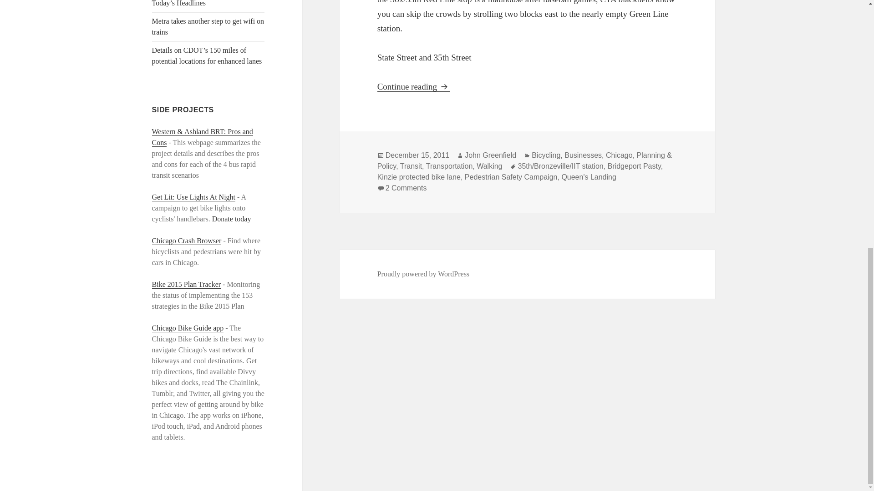 The width and height of the screenshot is (874, 491). I want to click on Businesses, so click(583, 155).